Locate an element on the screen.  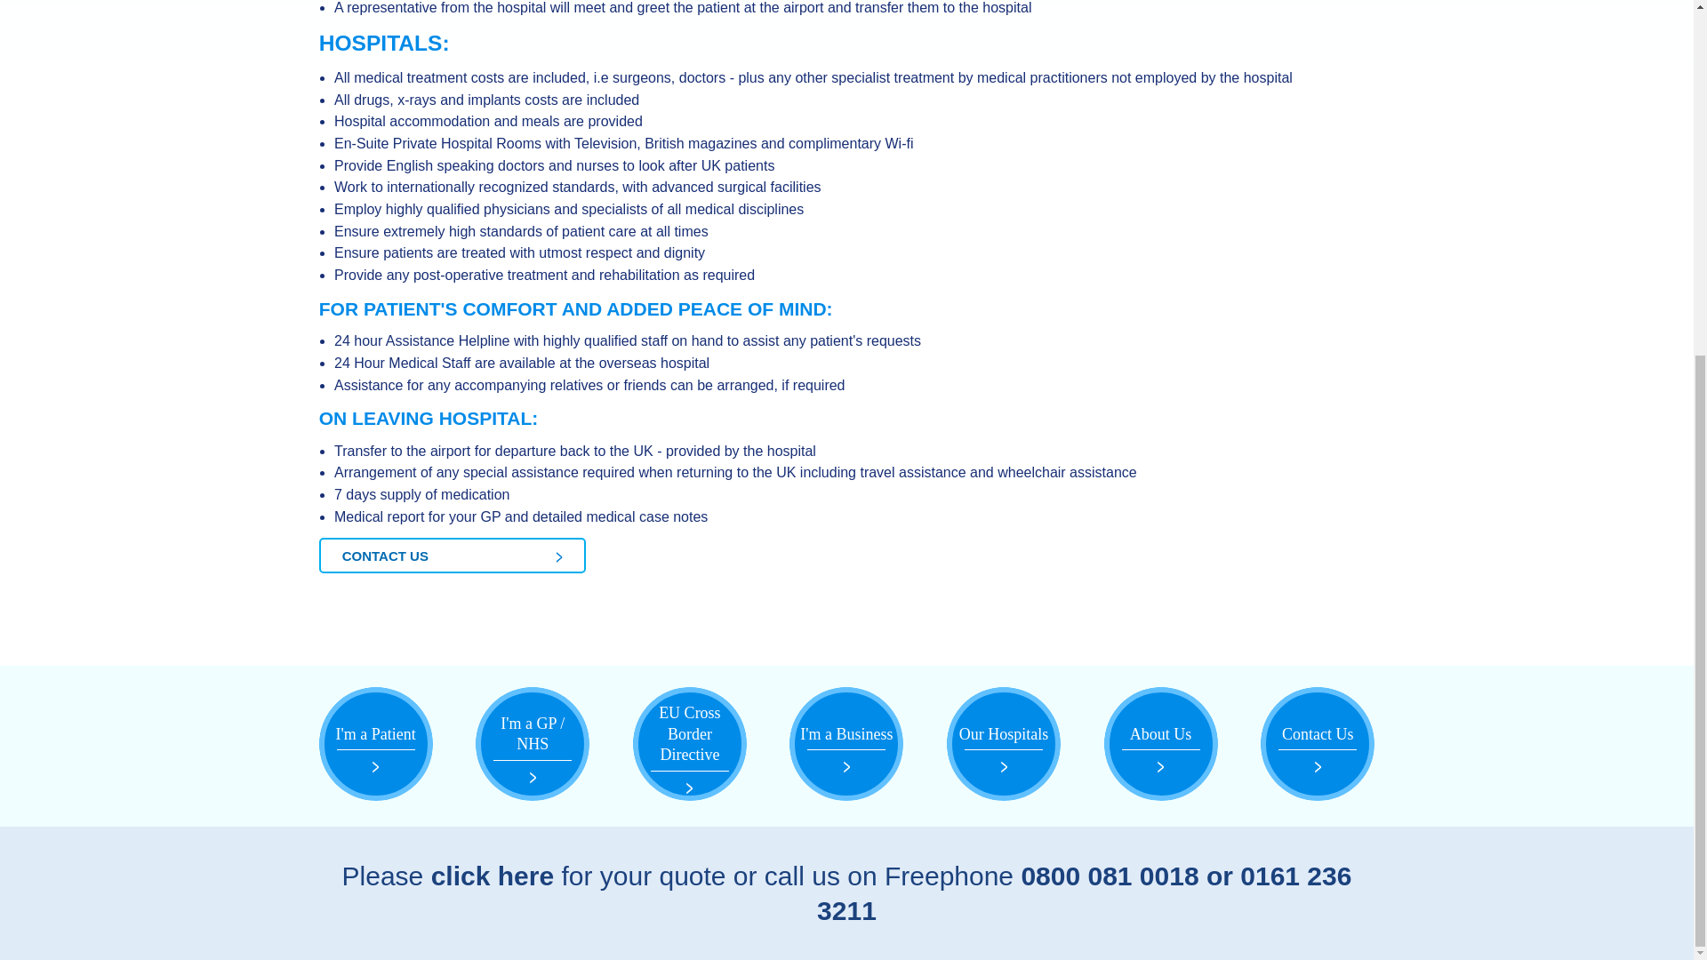
Patient Quotation is located at coordinates (493, 876).